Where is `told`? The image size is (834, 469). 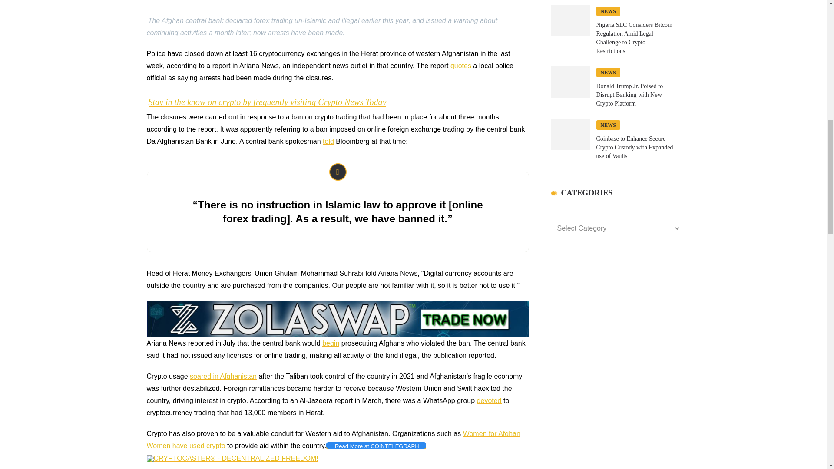
told is located at coordinates (328, 141).